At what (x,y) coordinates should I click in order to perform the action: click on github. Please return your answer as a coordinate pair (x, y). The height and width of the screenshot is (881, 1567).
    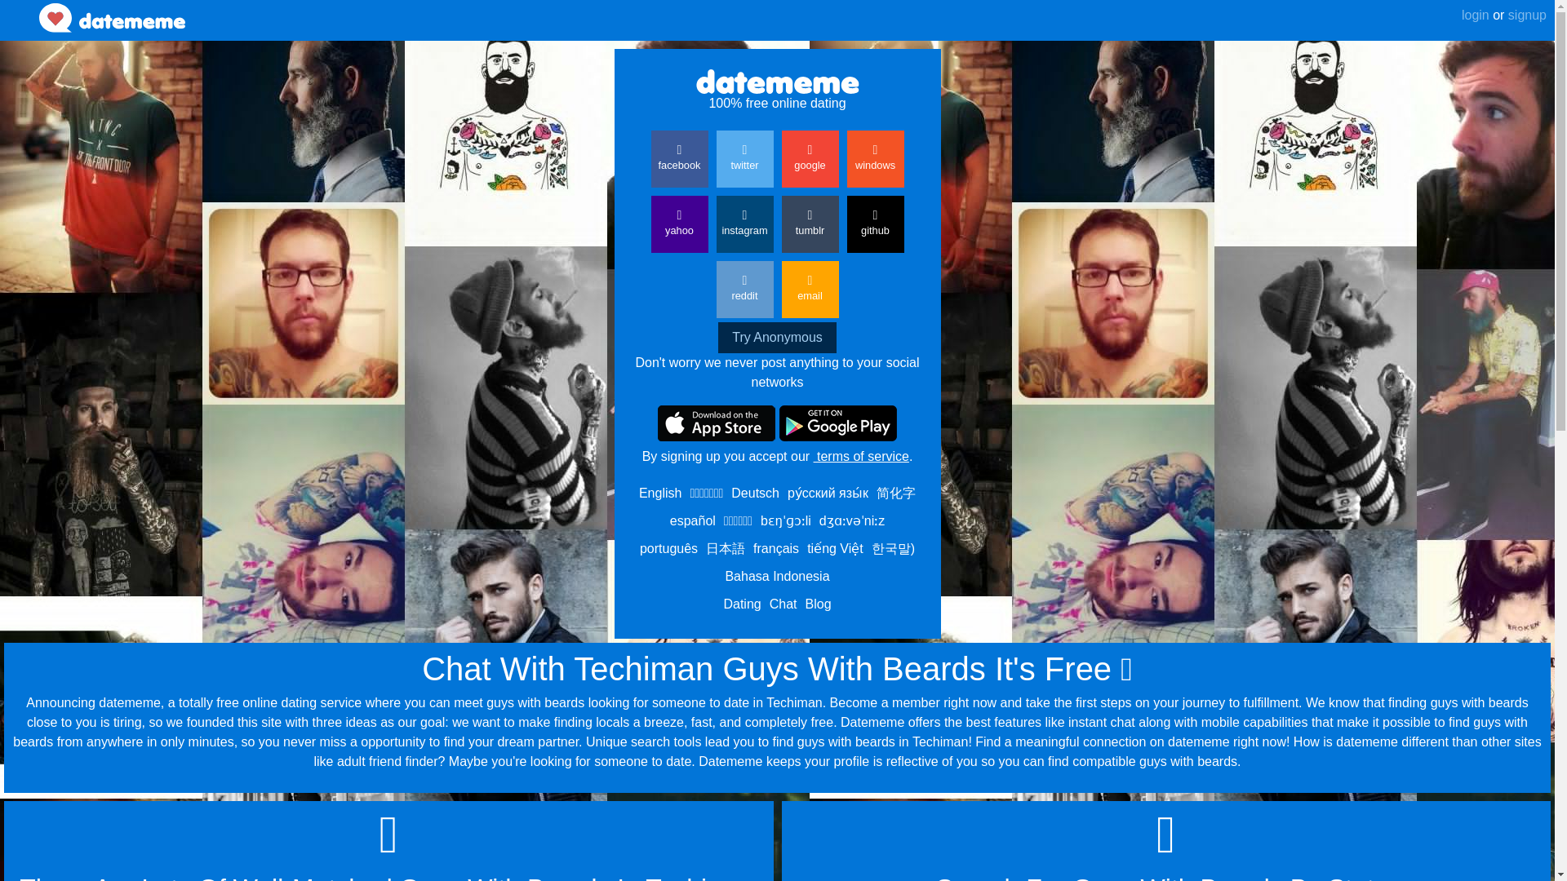
    Looking at the image, I should click on (875, 224).